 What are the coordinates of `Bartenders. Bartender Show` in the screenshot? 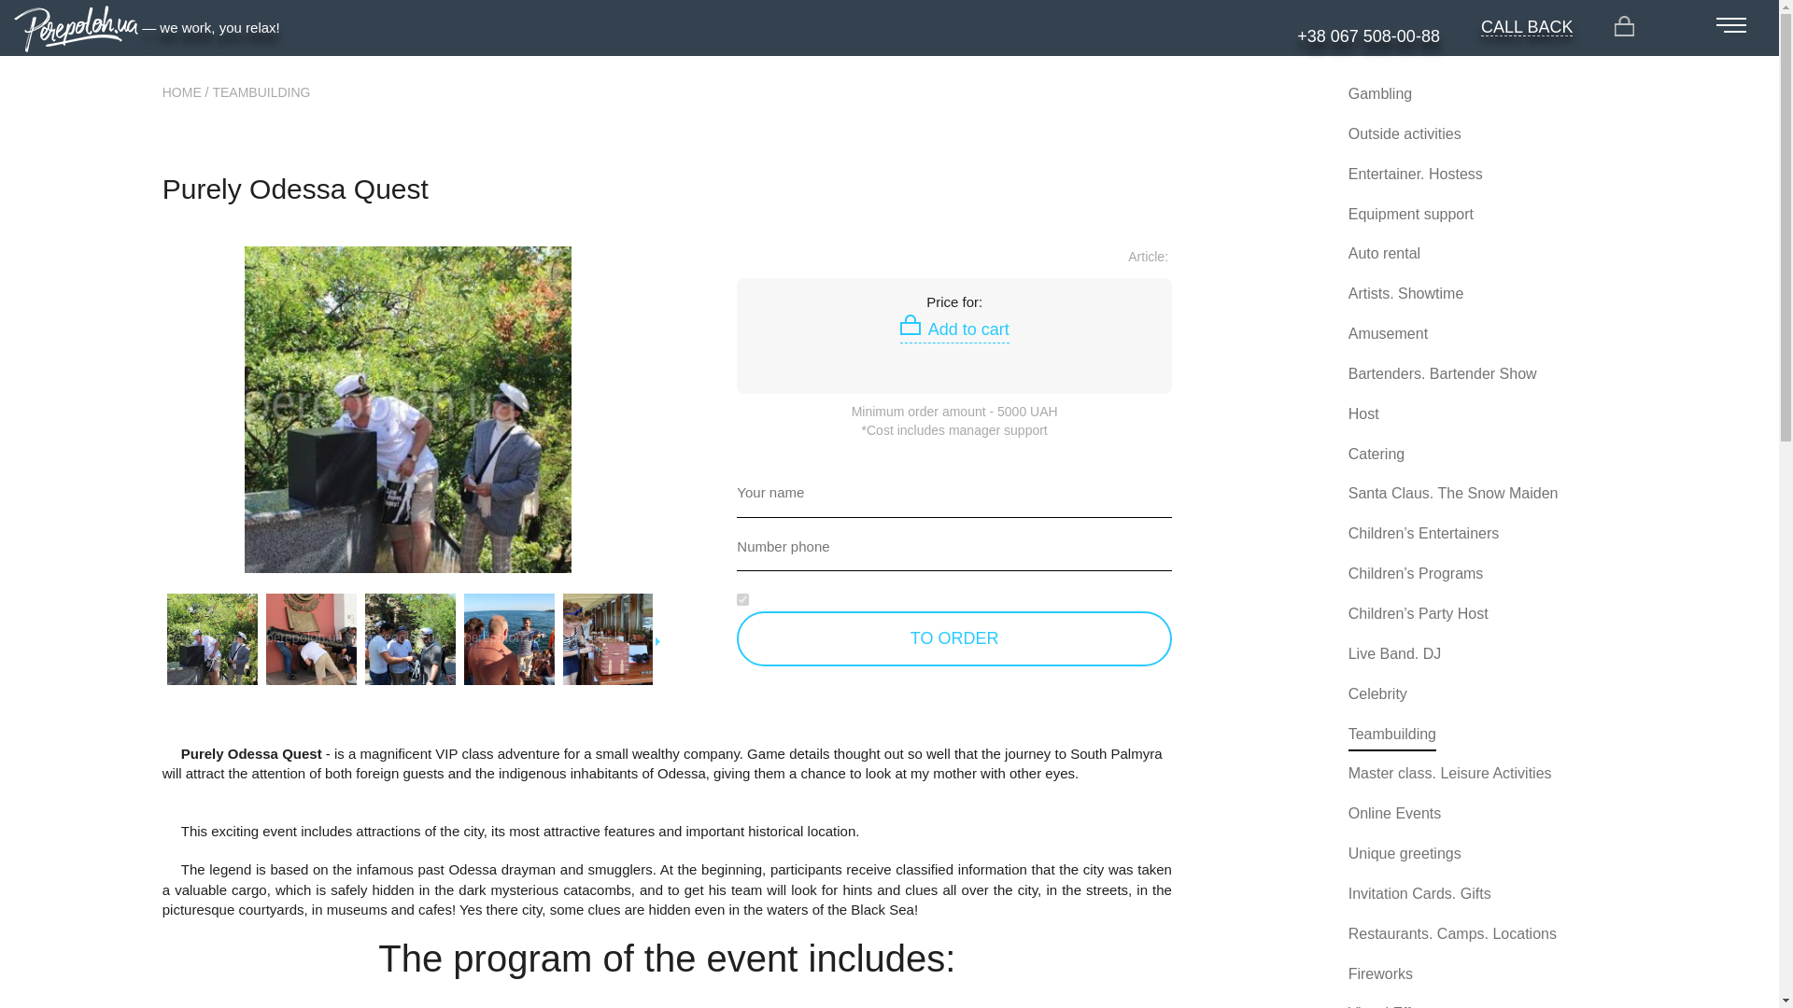 It's located at (1442, 373).